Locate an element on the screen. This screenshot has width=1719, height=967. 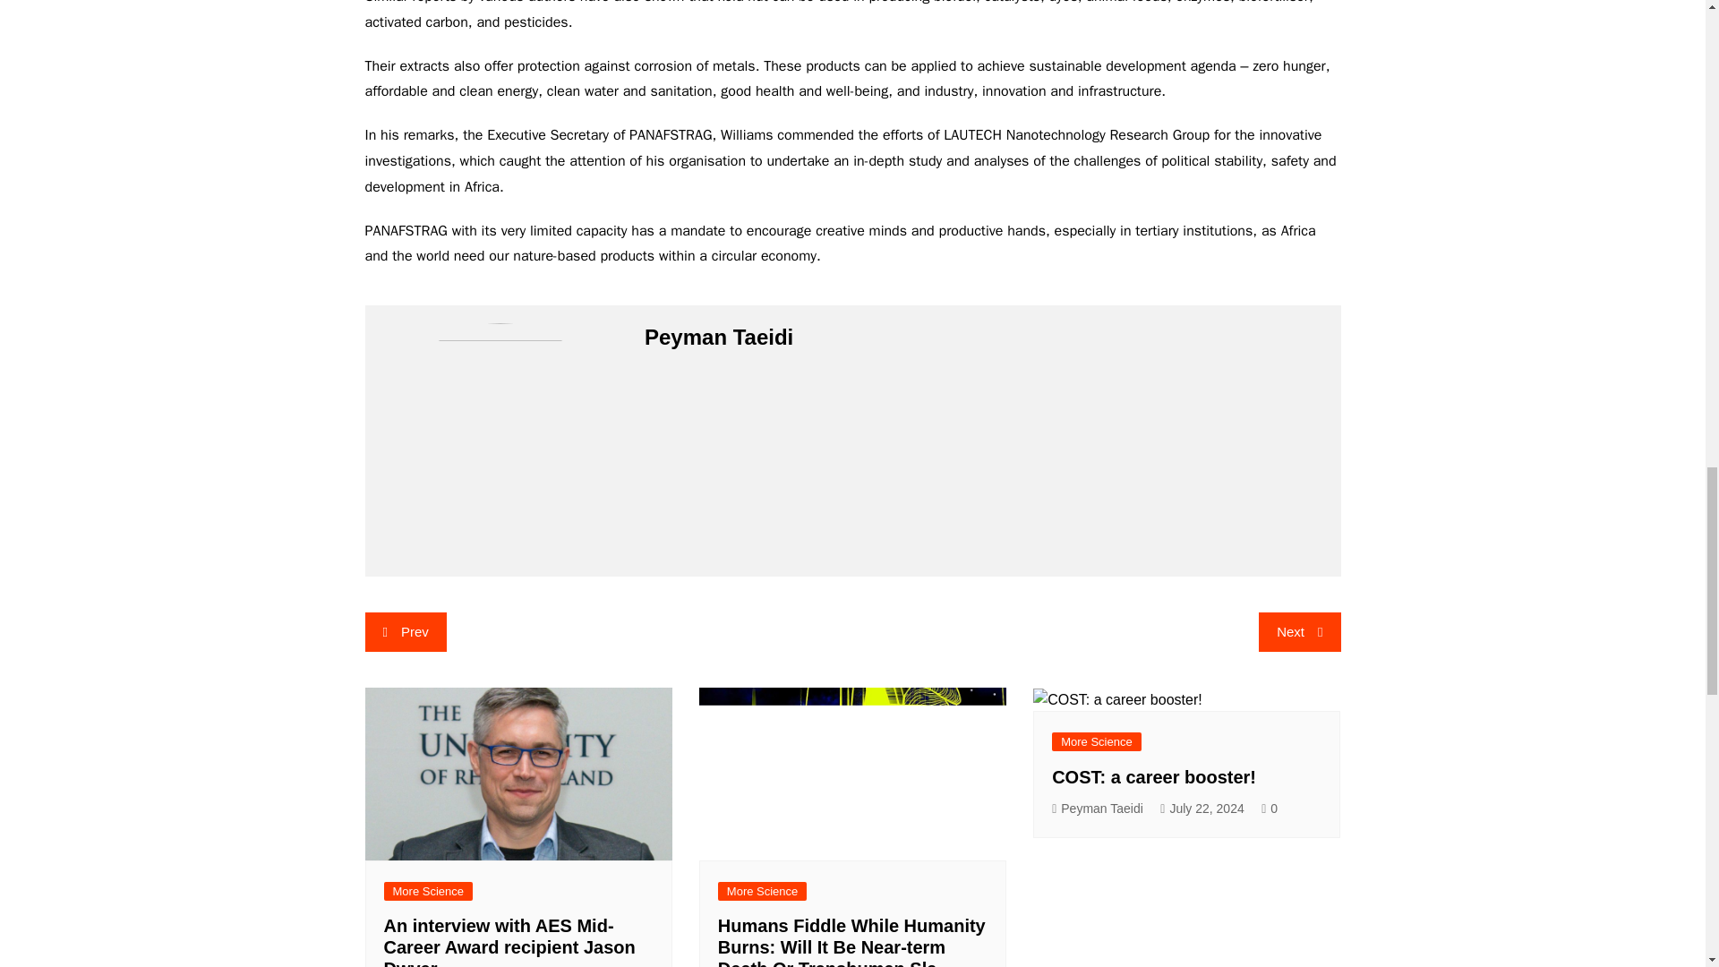
Prev is located at coordinates (406, 631).